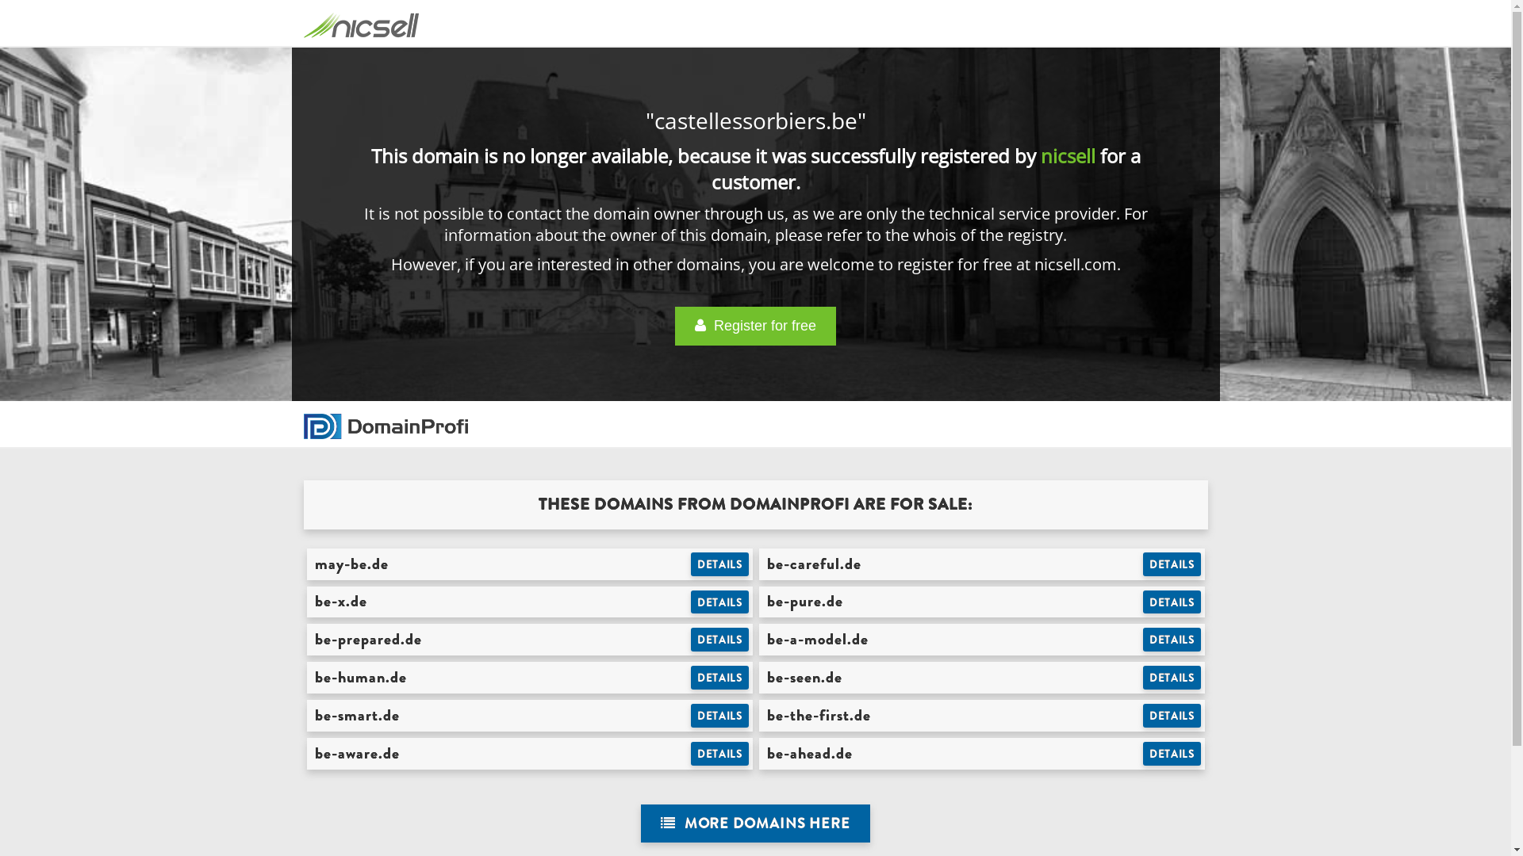 The height and width of the screenshot is (856, 1523). Describe the element at coordinates (1172, 678) in the screenshot. I see `DETAILS` at that location.